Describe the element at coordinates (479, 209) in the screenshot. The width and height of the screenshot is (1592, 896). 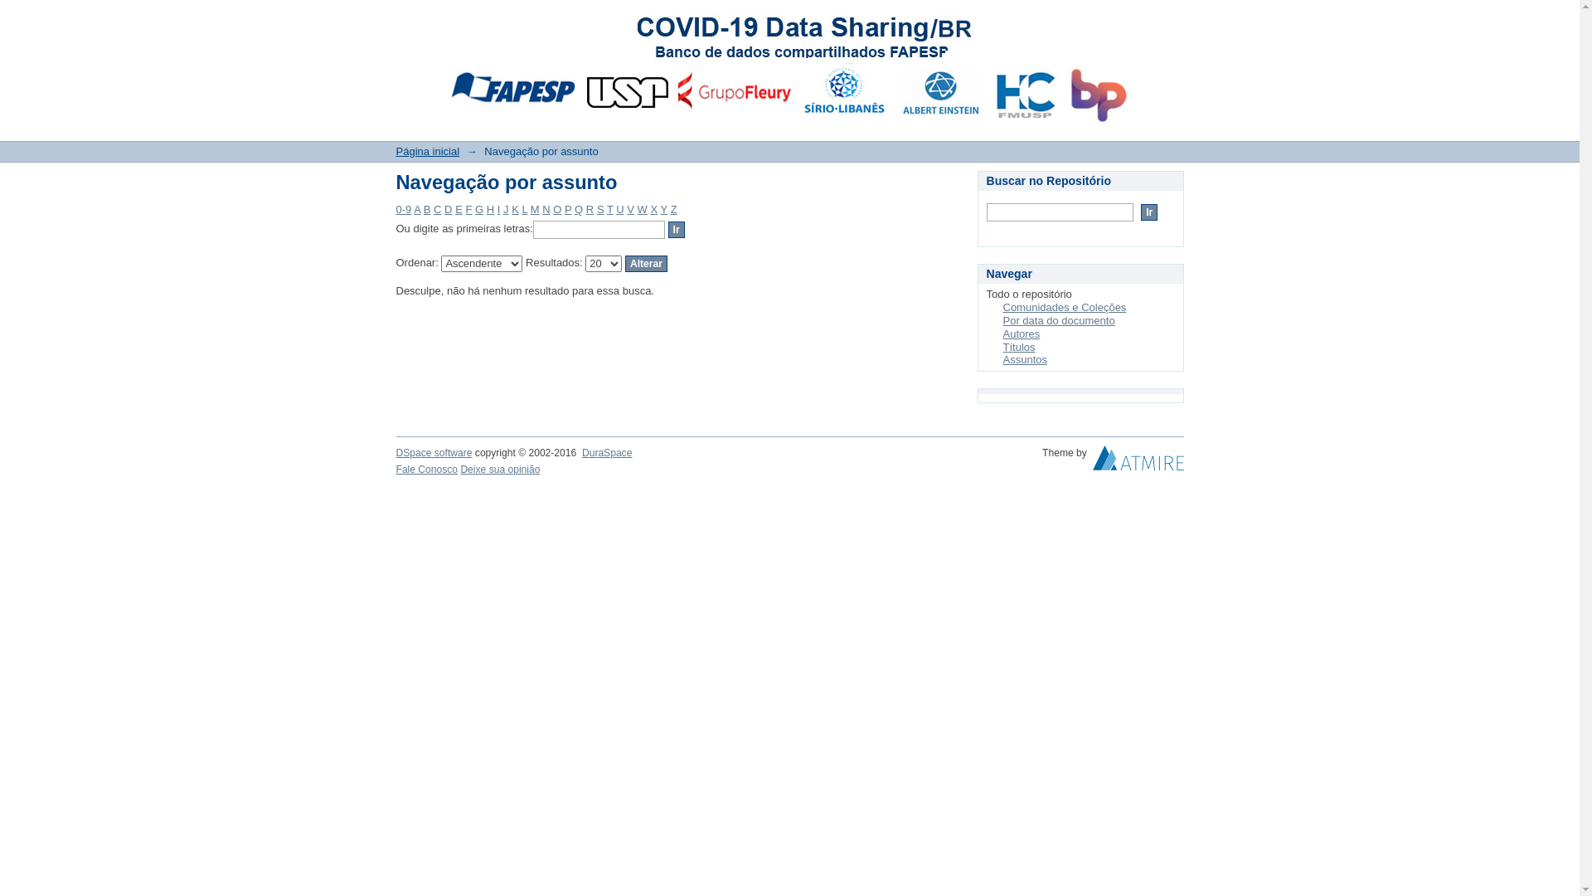
I see `G` at that location.